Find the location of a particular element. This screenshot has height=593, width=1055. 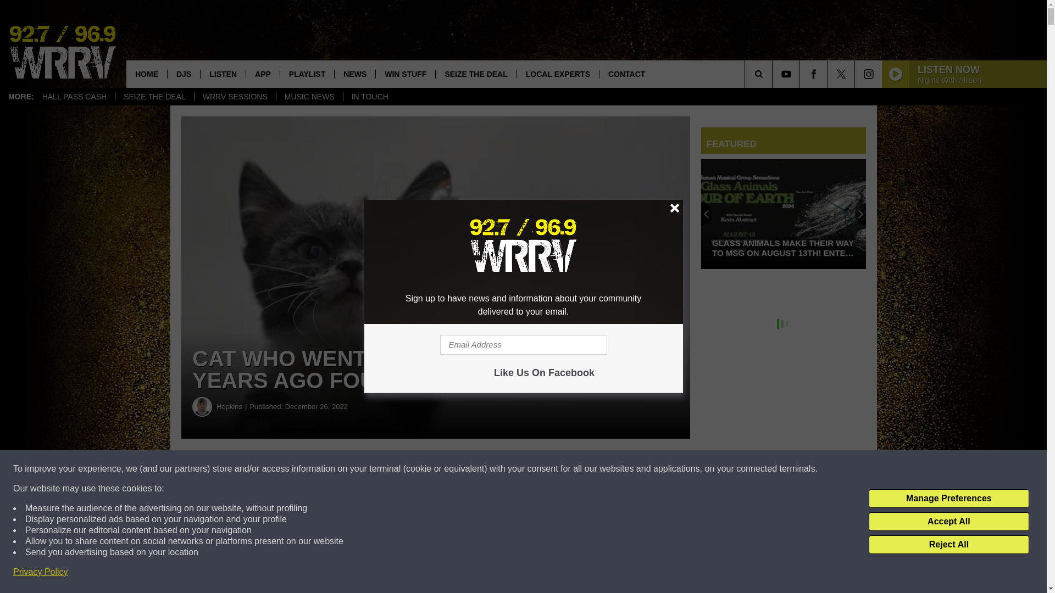

APP is located at coordinates (263, 74).